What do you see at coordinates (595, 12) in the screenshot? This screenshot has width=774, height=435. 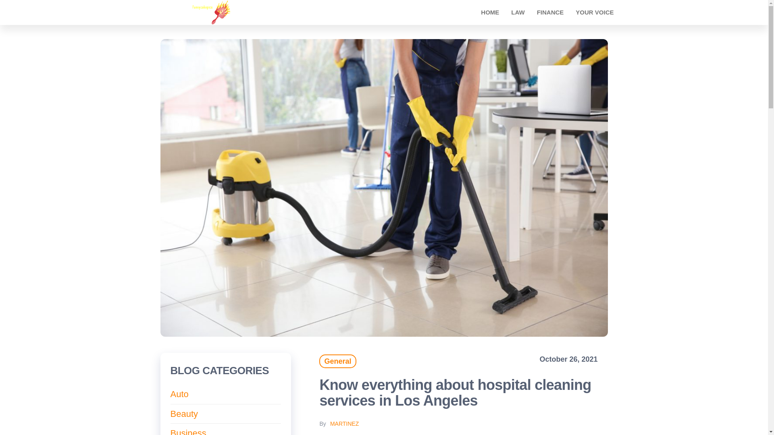 I see `Your voice` at bounding box center [595, 12].